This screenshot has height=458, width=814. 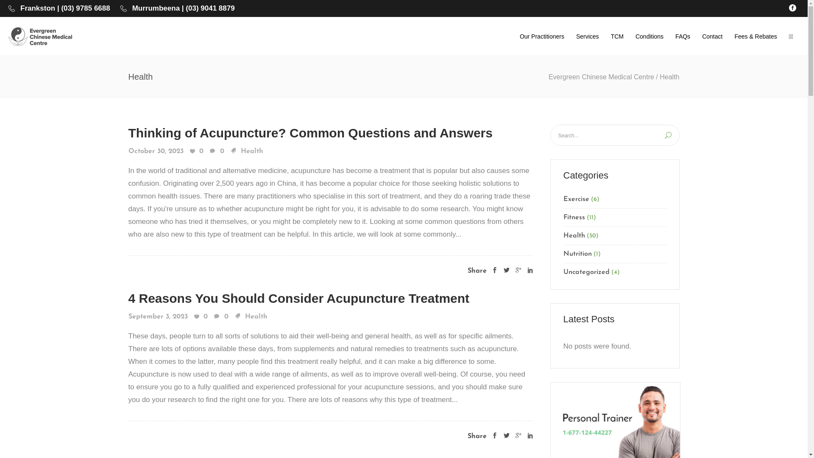 What do you see at coordinates (216, 152) in the screenshot?
I see `0` at bounding box center [216, 152].